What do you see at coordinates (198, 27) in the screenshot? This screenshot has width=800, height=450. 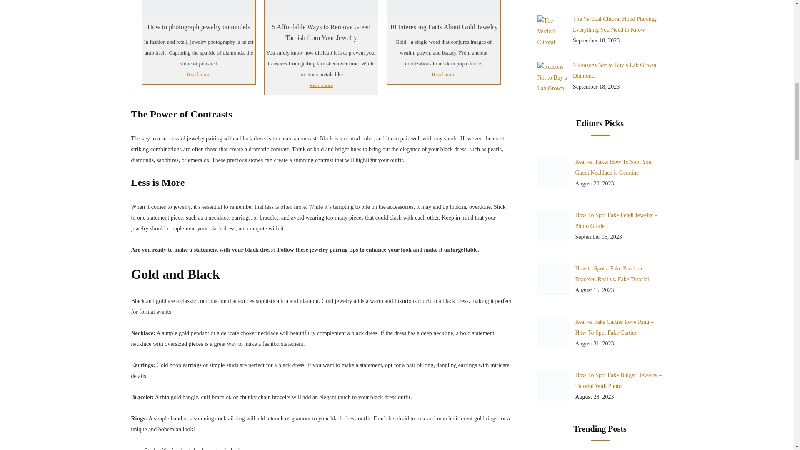 I see `How to photograph jewelry on models` at bounding box center [198, 27].